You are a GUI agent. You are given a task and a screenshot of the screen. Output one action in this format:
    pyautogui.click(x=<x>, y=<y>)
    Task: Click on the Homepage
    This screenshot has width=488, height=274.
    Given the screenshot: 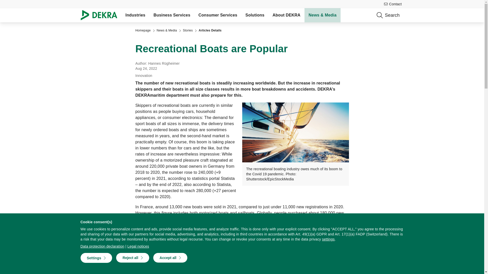 What is the action you would take?
    pyautogui.click(x=143, y=30)
    